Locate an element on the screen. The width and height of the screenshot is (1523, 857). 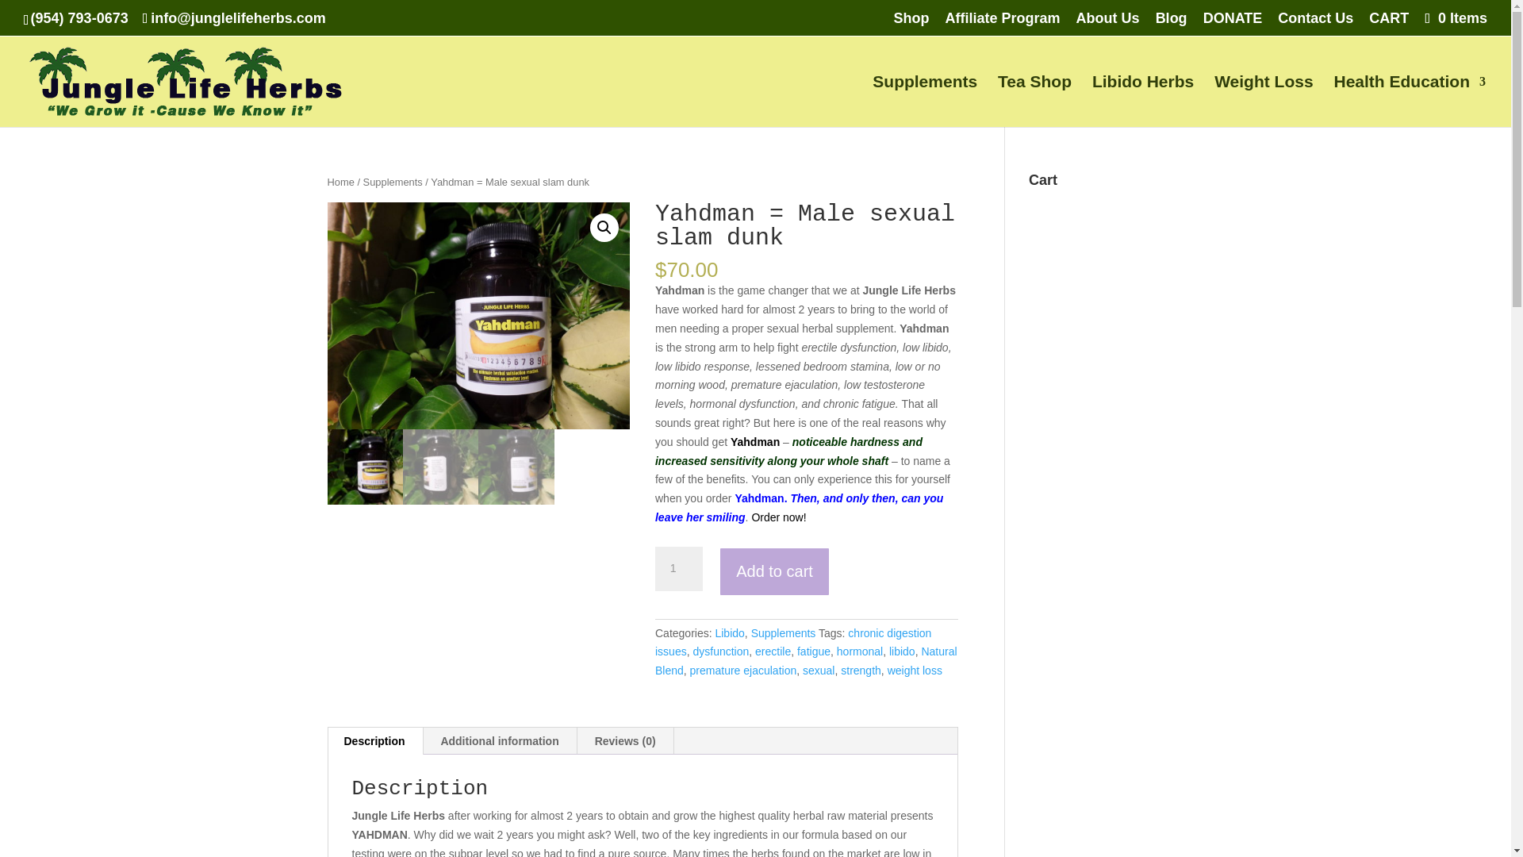
DONATE is located at coordinates (1233, 24).